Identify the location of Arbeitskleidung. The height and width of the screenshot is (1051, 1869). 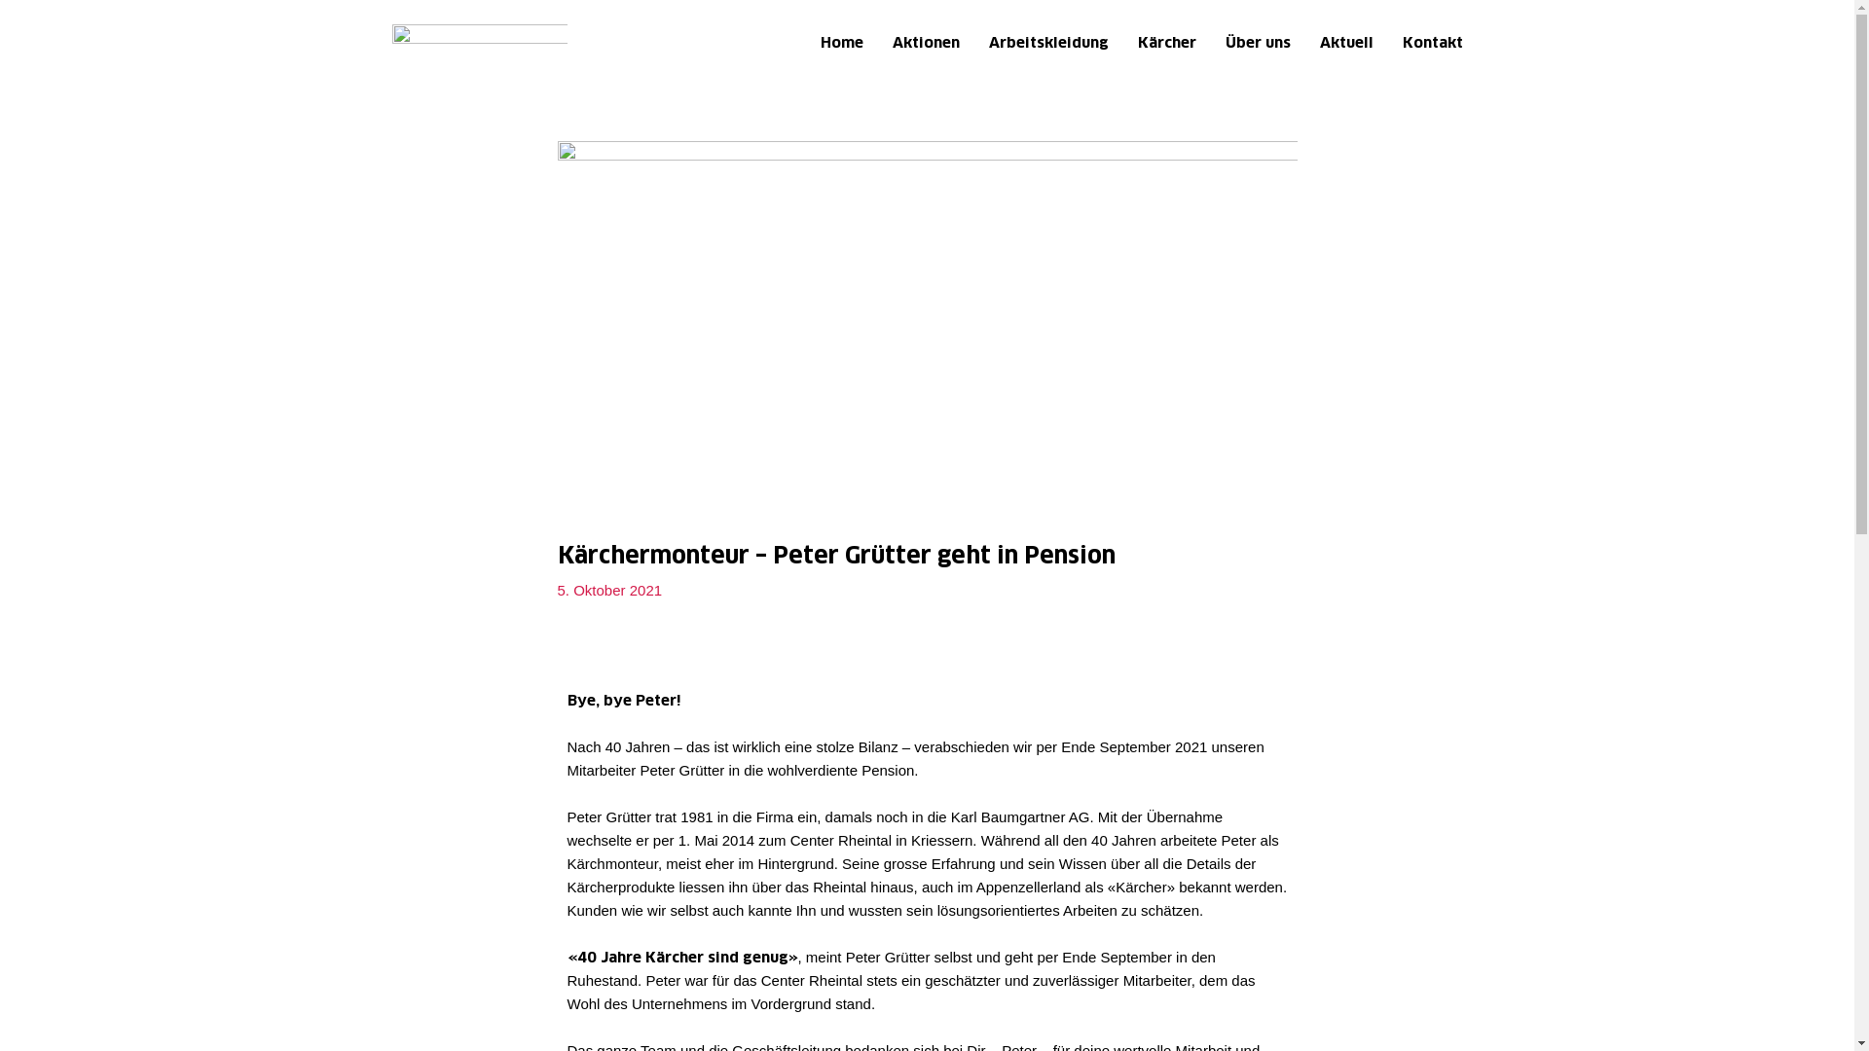
(1049, 47).